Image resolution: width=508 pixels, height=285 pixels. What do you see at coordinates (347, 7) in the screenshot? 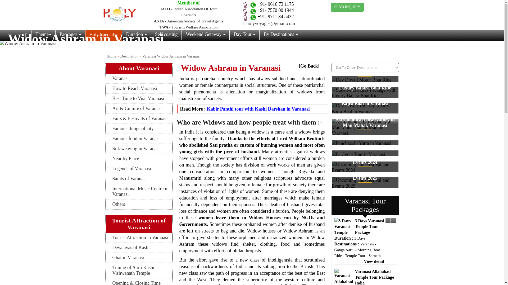
I see `SEND INQUIRY` at bounding box center [347, 7].